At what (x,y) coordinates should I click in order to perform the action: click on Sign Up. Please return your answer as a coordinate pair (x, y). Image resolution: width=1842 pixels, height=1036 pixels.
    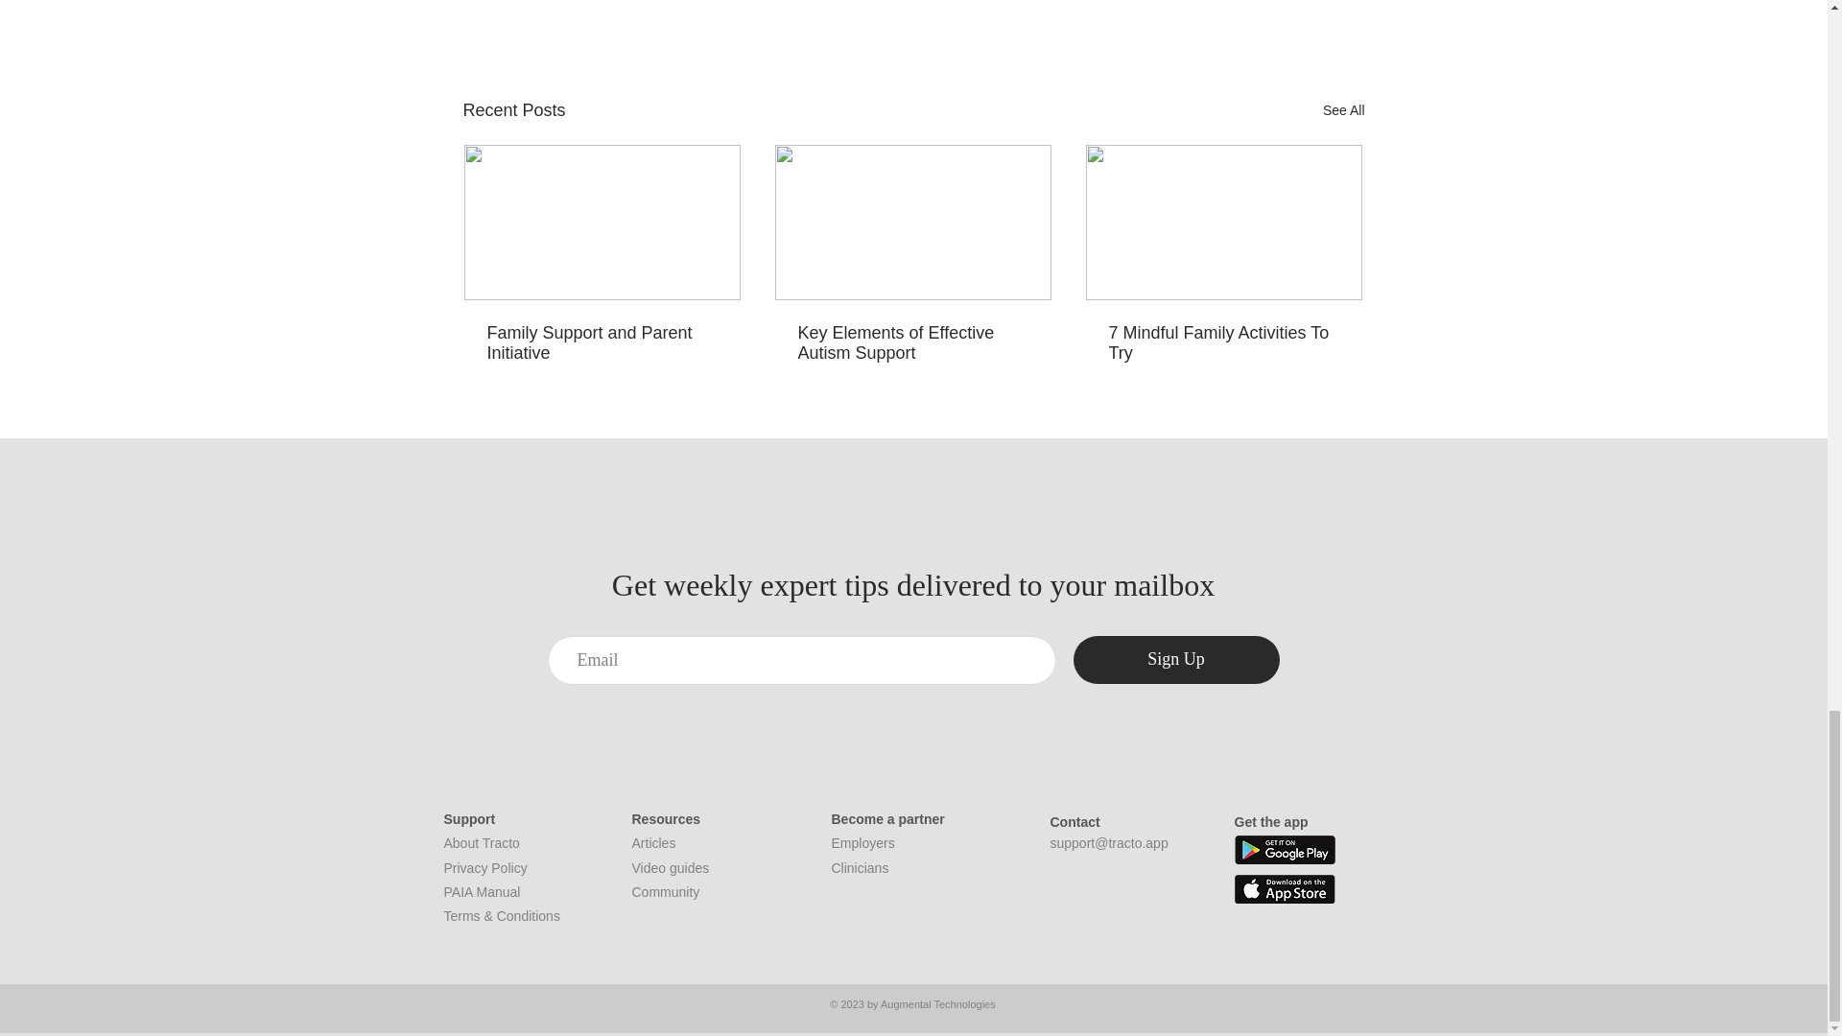
    Looking at the image, I should click on (1174, 660).